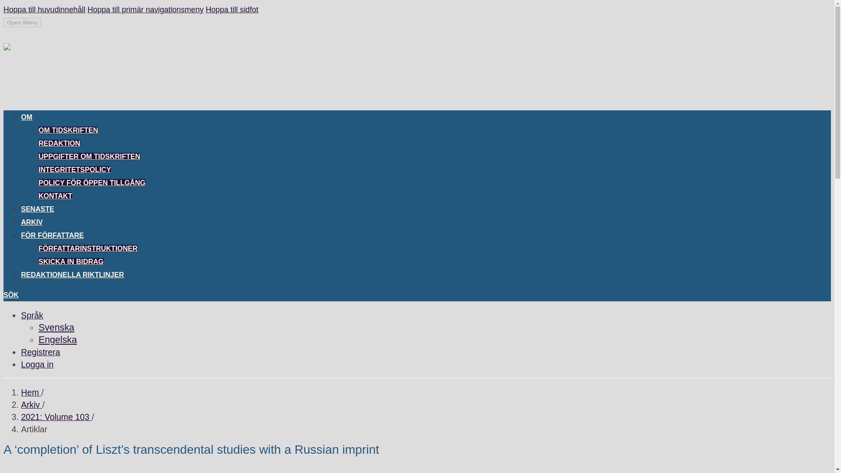  What do you see at coordinates (232, 10) in the screenshot?
I see `Hoppa till sidfot` at bounding box center [232, 10].